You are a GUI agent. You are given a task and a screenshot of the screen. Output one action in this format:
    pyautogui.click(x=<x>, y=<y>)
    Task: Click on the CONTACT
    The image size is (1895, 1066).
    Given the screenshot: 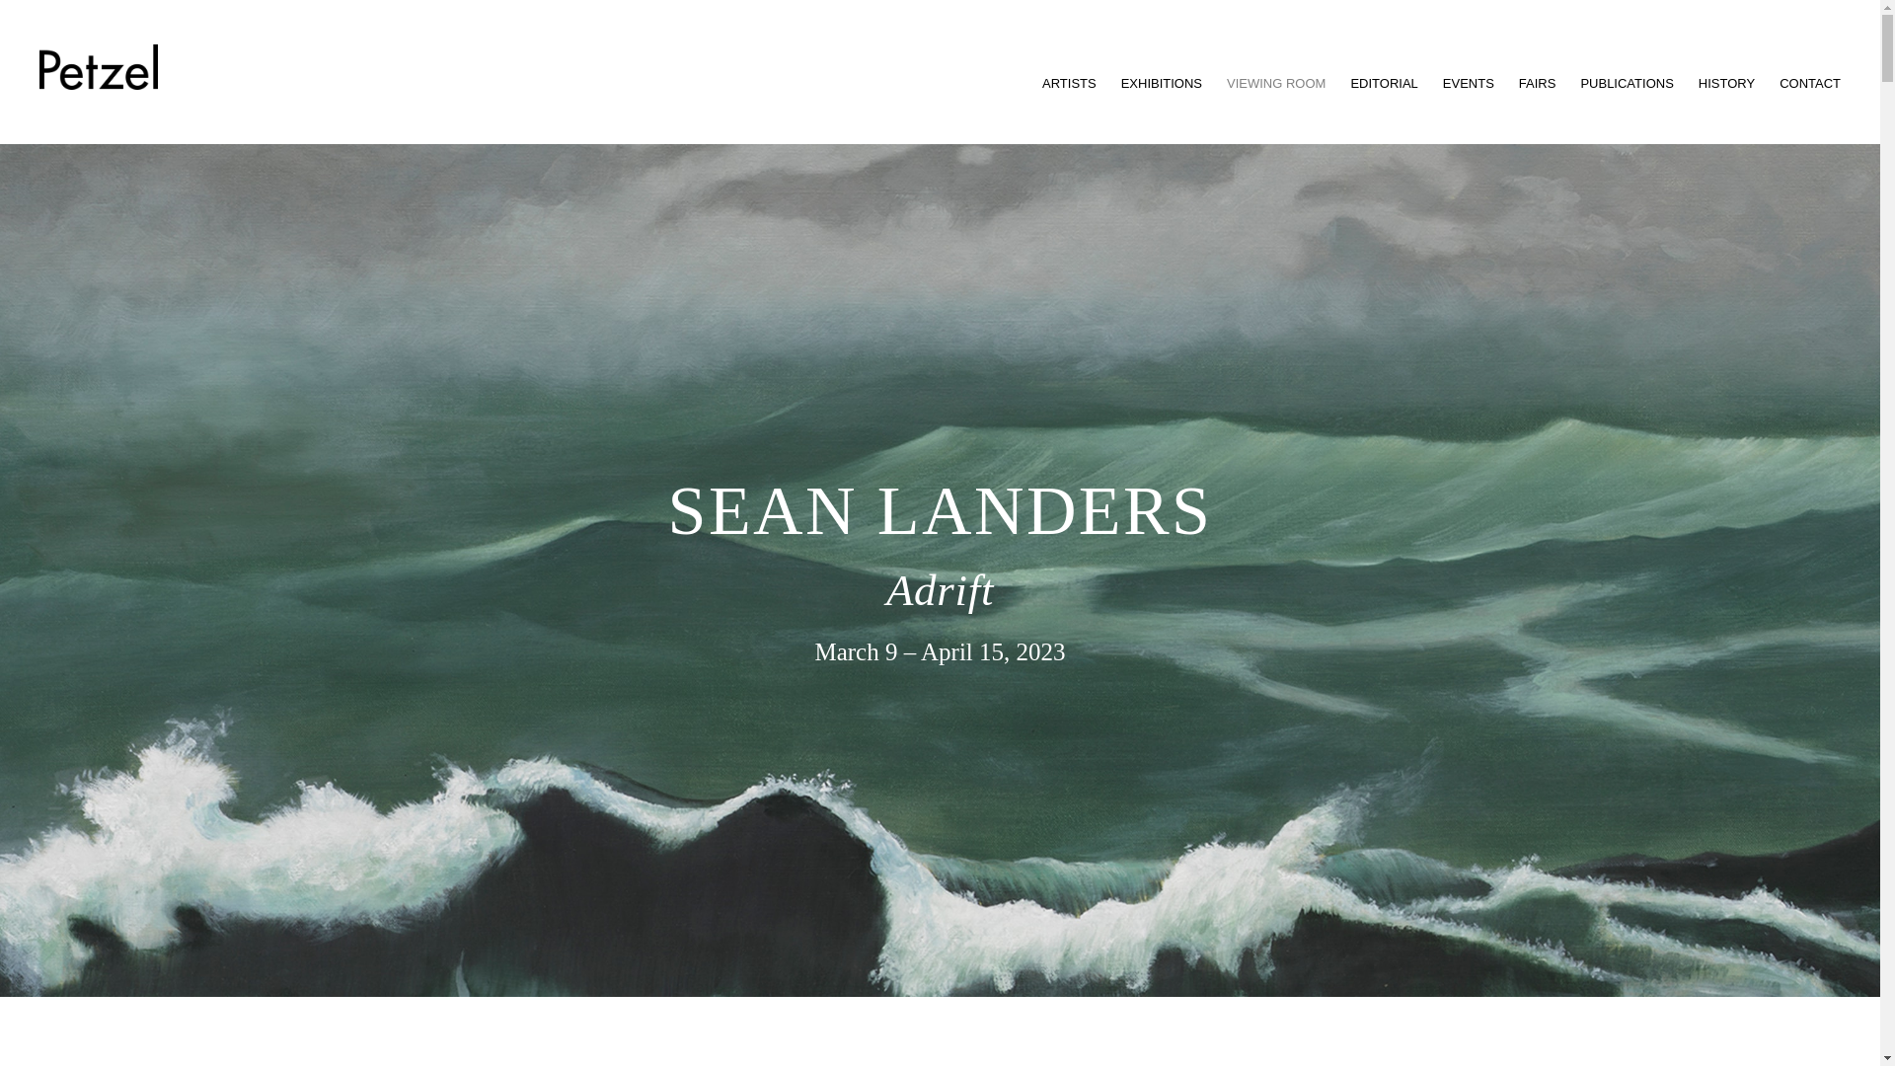 What is the action you would take?
    pyautogui.click(x=1809, y=83)
    